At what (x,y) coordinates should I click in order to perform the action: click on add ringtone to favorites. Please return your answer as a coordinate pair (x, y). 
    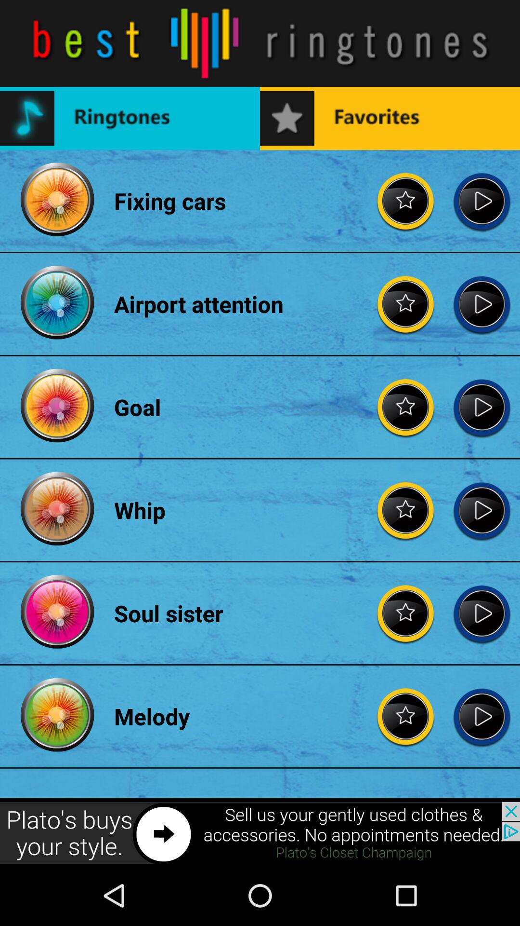
    Looking at the image, I should click on (406, 613).